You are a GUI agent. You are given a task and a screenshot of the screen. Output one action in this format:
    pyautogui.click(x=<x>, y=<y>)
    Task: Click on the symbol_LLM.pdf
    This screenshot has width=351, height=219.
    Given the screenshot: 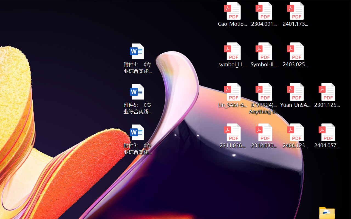 What is the action you would take?
    pyautogui.click(x=232, y=55)
    